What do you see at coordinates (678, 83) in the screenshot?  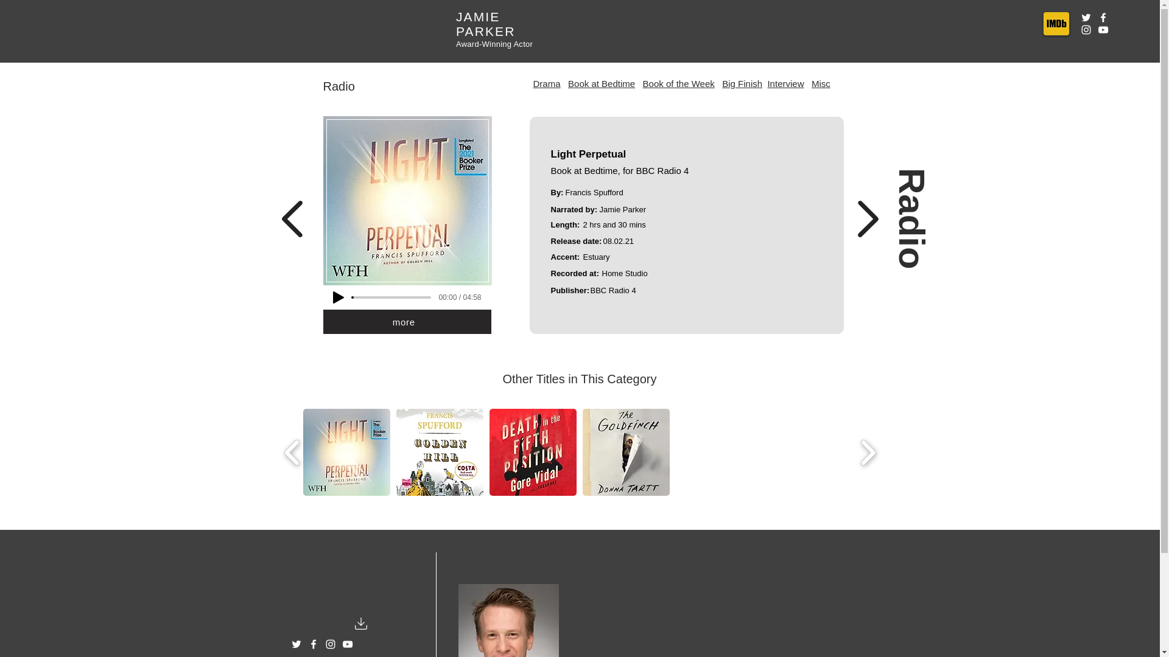 I see `Book of the Week` at bounding box center [678, 83].